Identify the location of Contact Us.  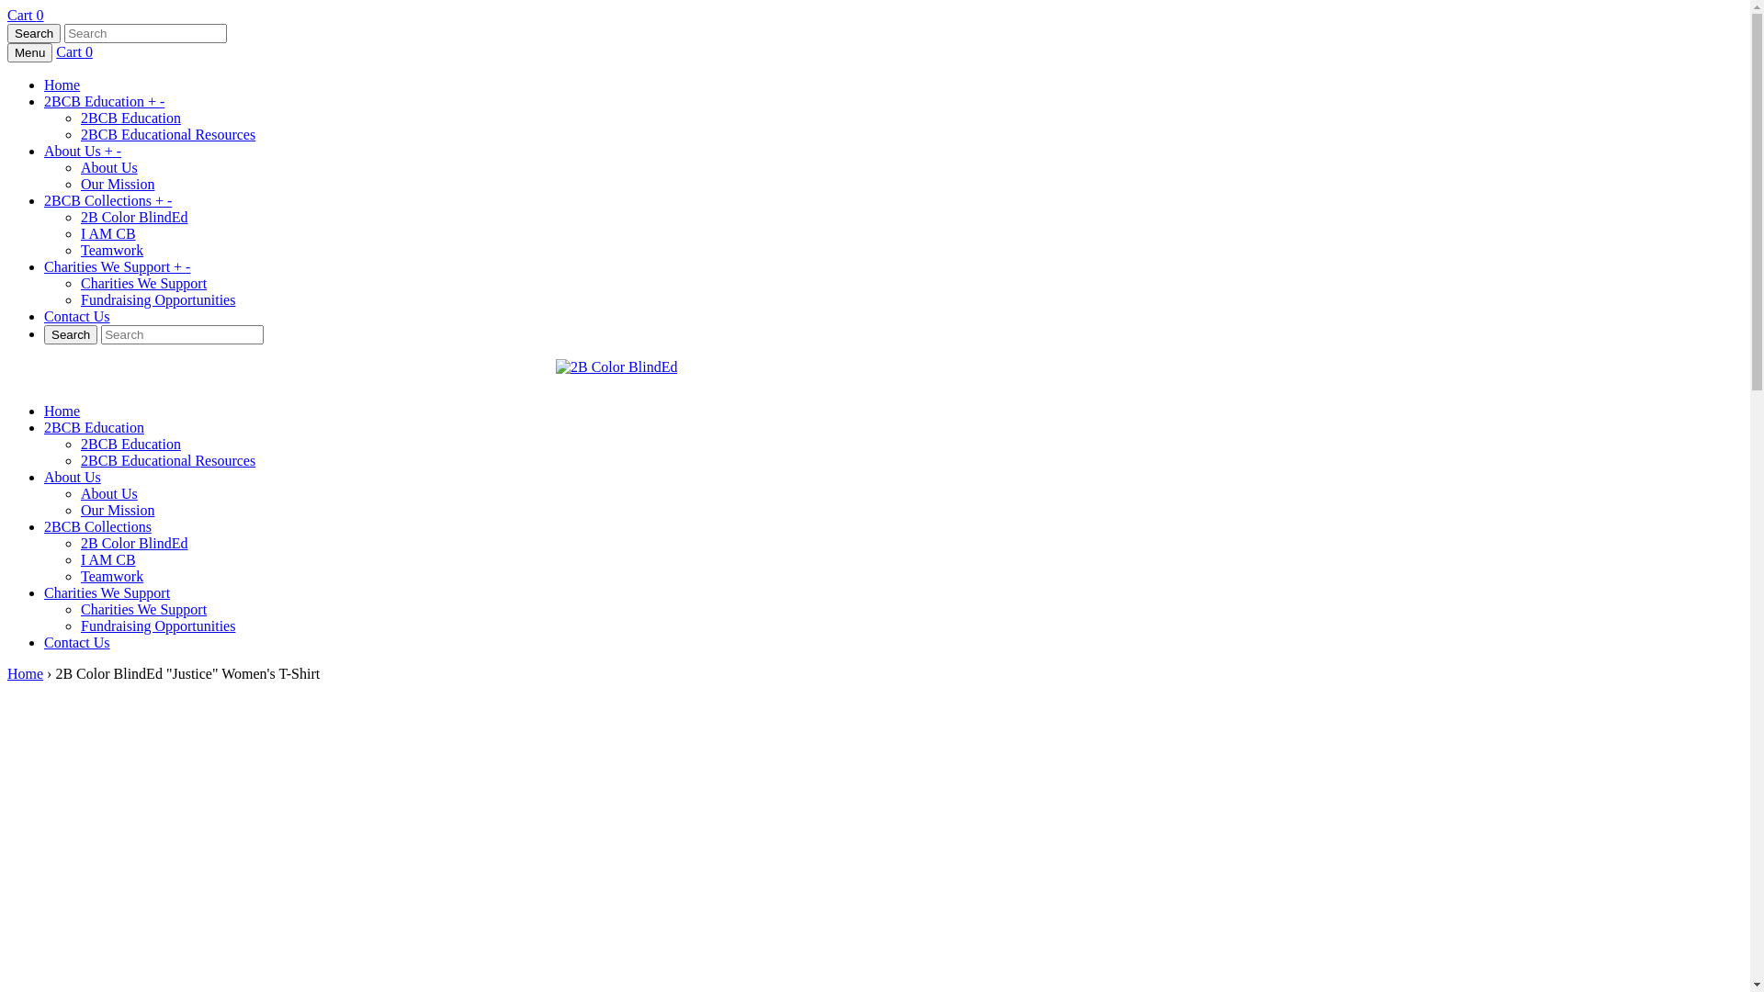
(77, 316).